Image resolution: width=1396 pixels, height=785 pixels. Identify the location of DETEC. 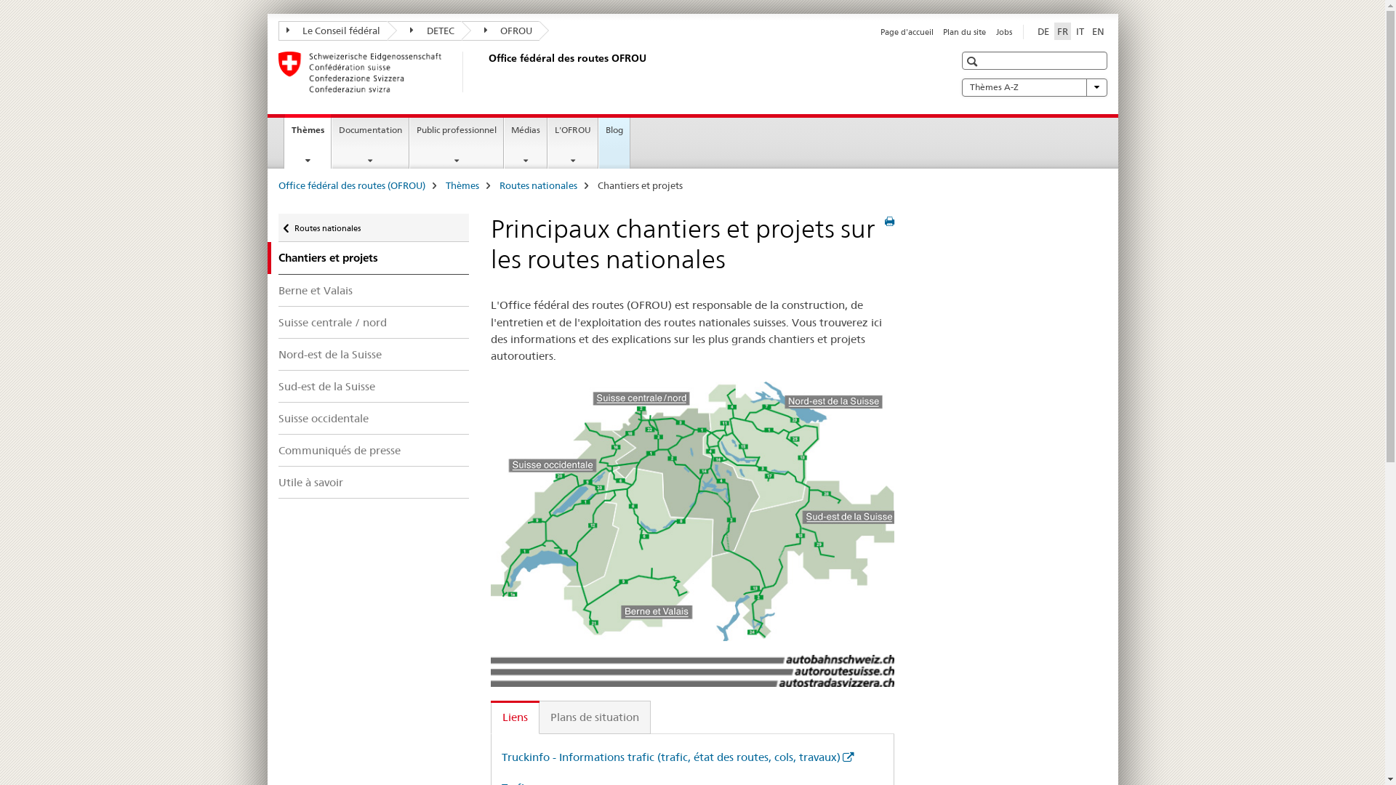
(425, 31).